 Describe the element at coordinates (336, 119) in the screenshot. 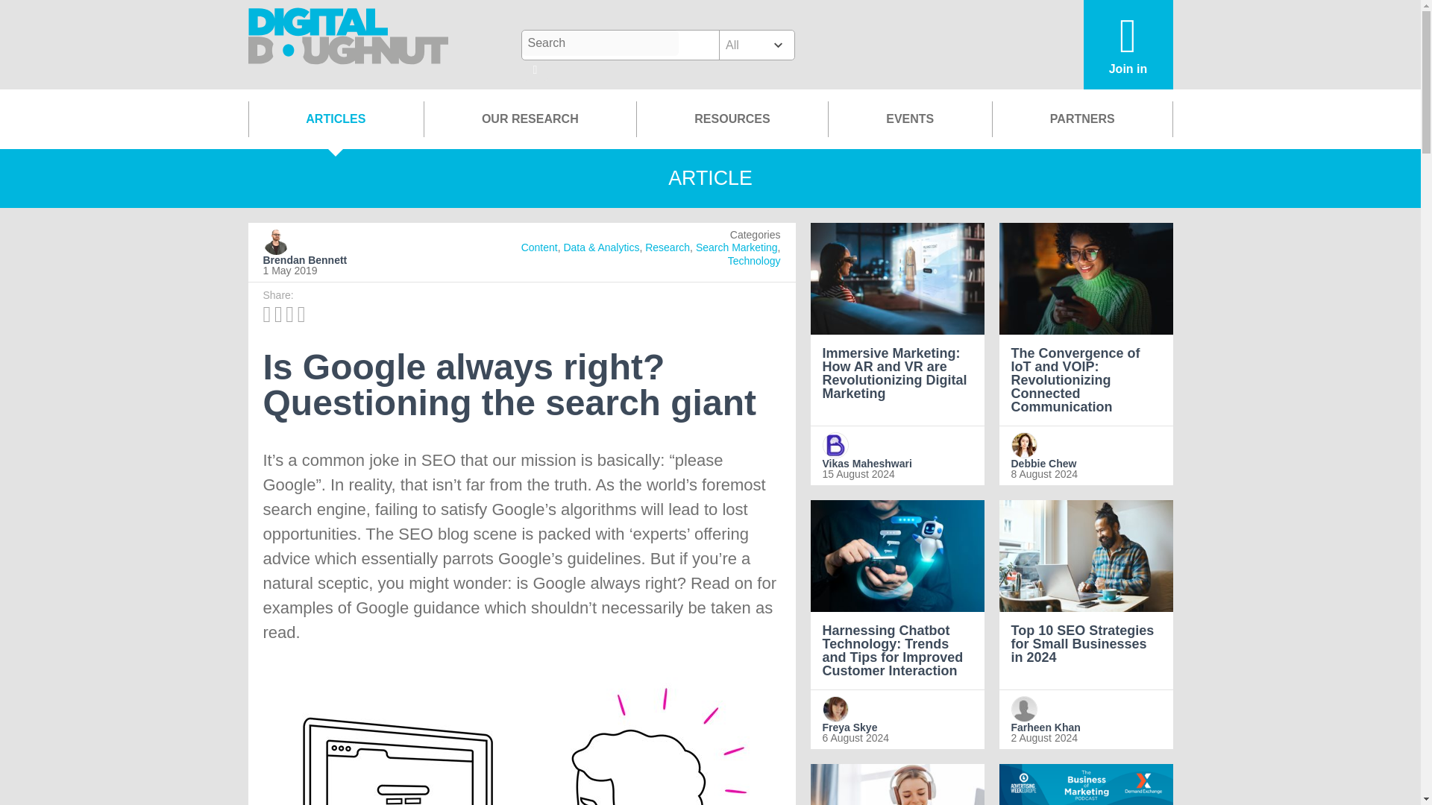

I see `ARTICLES` at that location.